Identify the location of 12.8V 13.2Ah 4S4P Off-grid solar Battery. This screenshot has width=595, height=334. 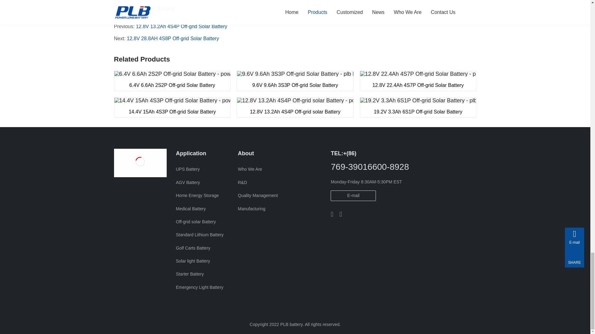
(295, 108).